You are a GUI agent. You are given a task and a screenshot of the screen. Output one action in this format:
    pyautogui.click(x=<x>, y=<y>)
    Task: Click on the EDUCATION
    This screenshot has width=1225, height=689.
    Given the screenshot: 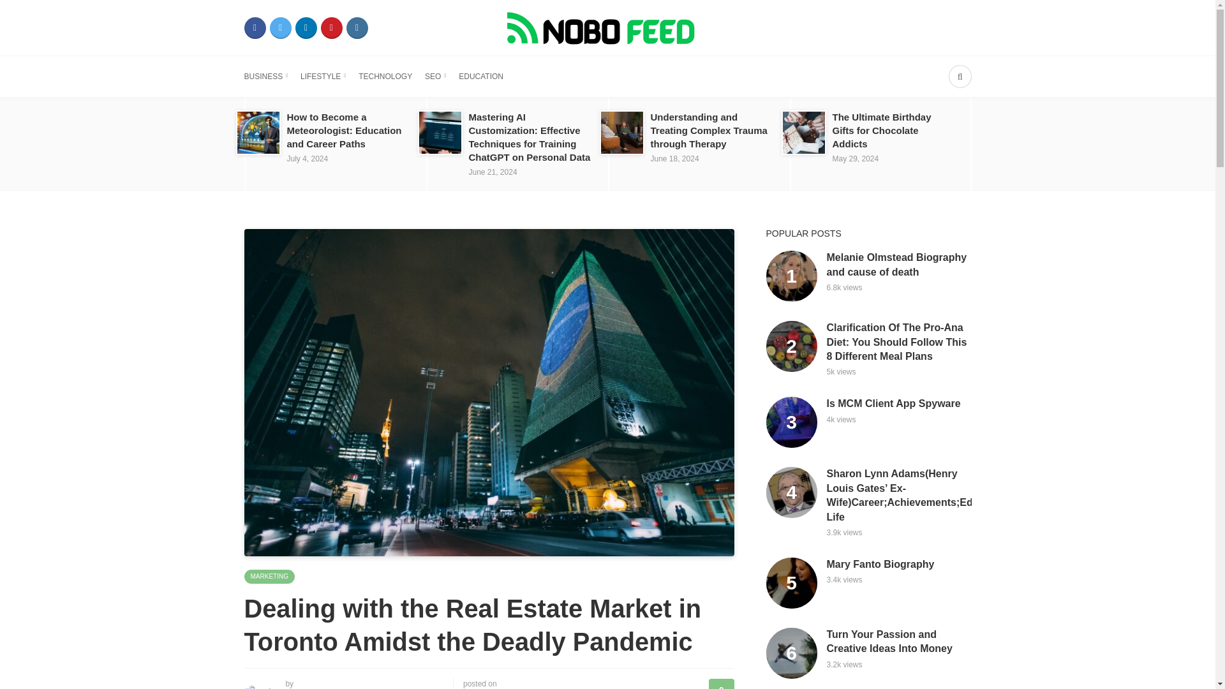 What is the action you would take?
    pyautogui.click(x=481, y=77)
    